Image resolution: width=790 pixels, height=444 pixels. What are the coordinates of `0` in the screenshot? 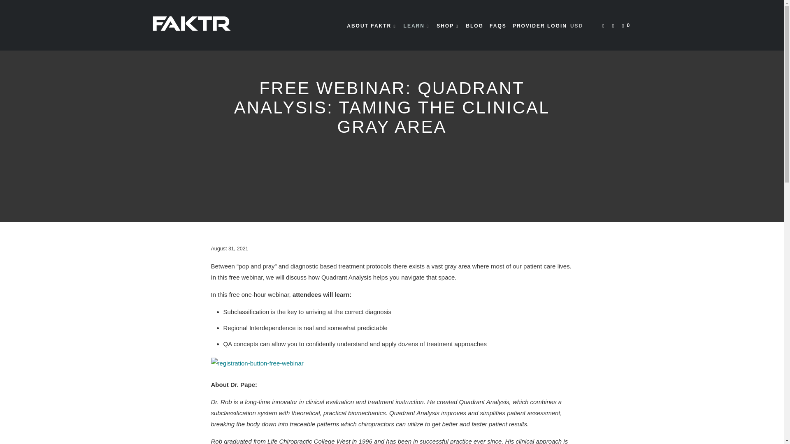 It's located at (627, 25).